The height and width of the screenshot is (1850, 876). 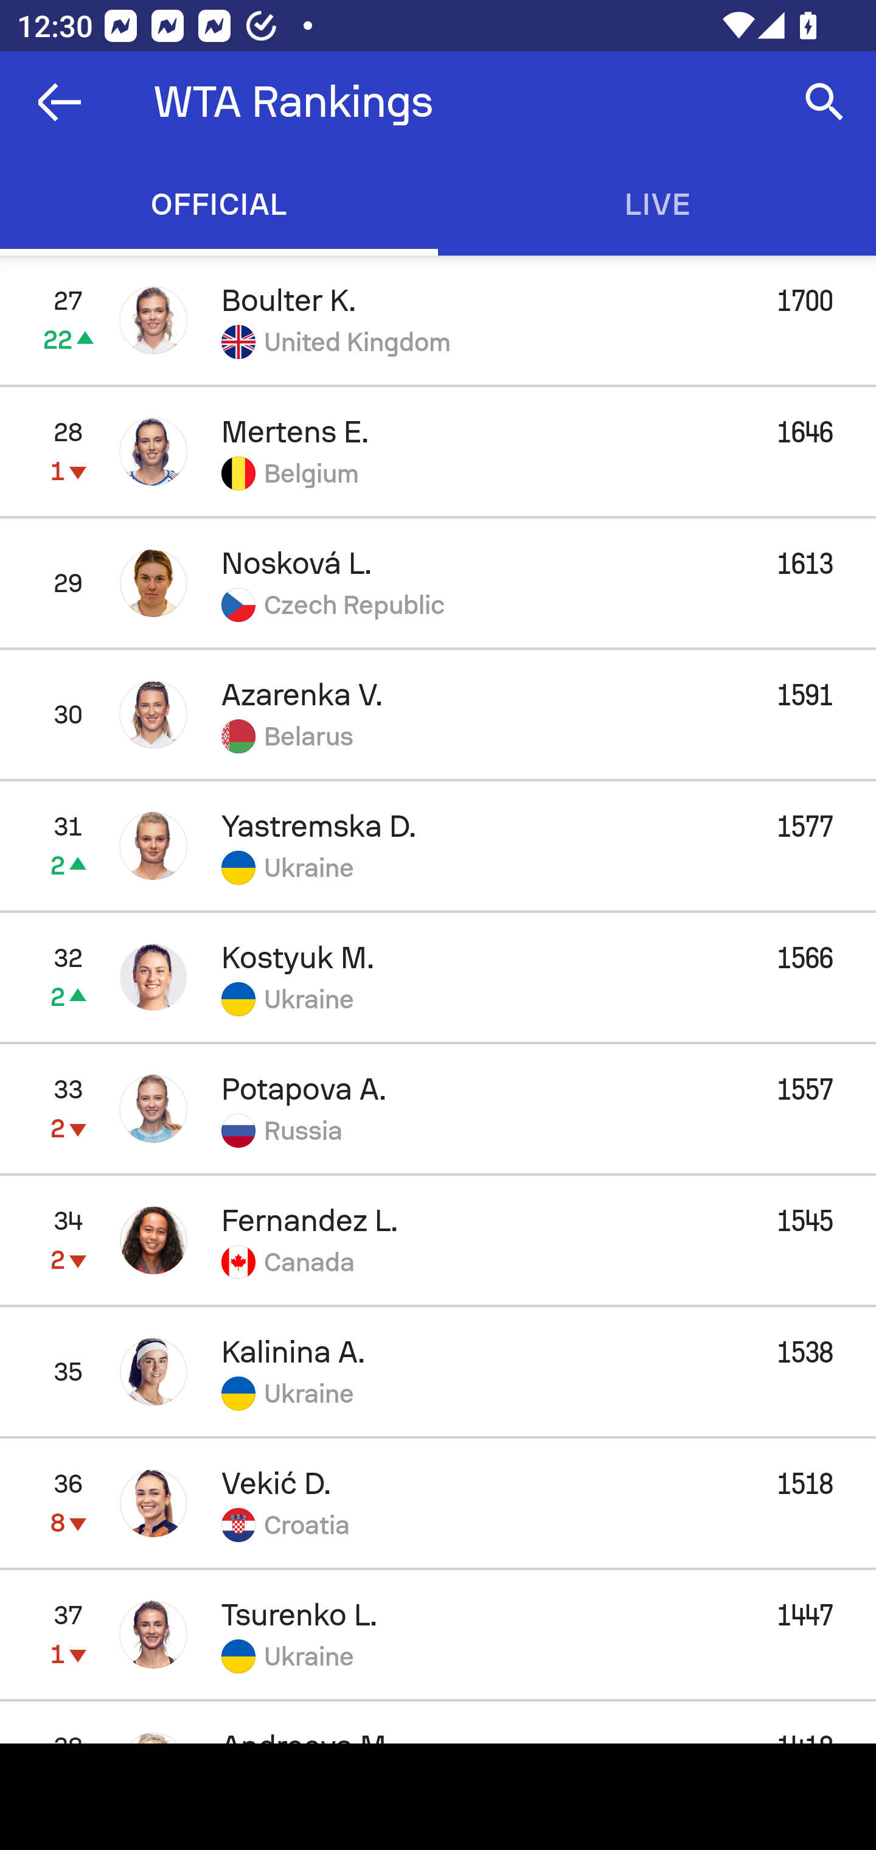 What do you see at coordinates (438, 1240) in the screenshot?
I see `34 2 Fernandez L. 1545 Canada` at bounding box center [438, 1240].